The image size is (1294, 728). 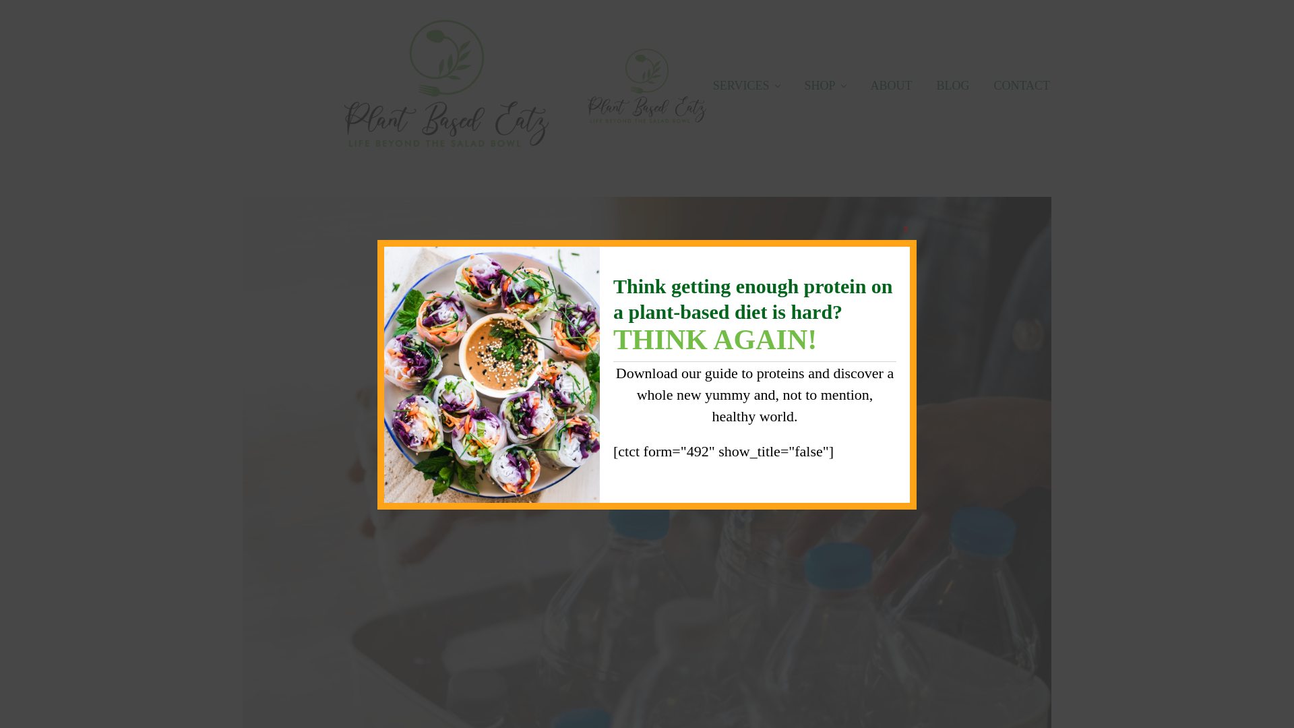 What do you see at coordinates (952, 86) in the screenshot?
I see `BLOG` at bounding box center [952, 86].